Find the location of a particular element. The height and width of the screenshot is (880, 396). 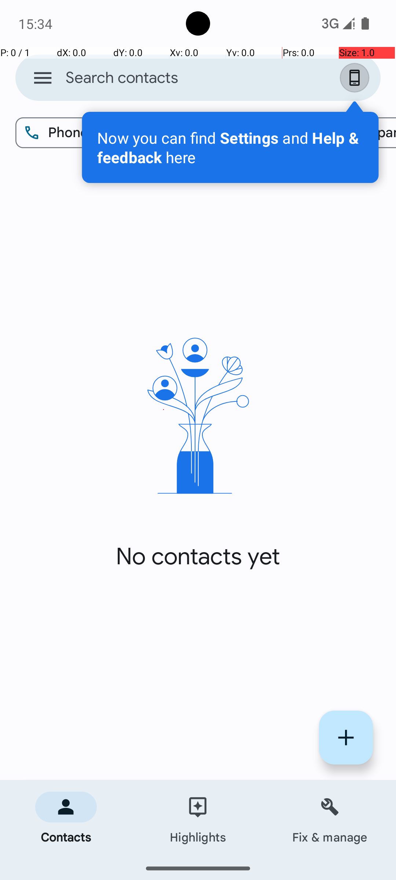

Phone contacts is located at coordinates (88, 133).